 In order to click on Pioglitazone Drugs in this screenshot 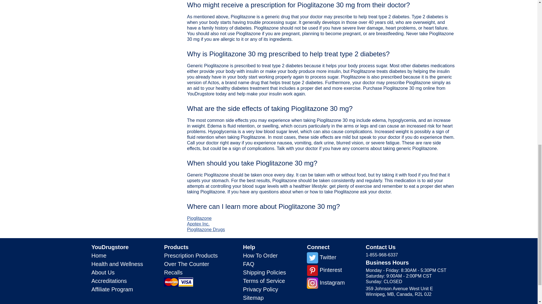, I will do `click(206, 229)`.